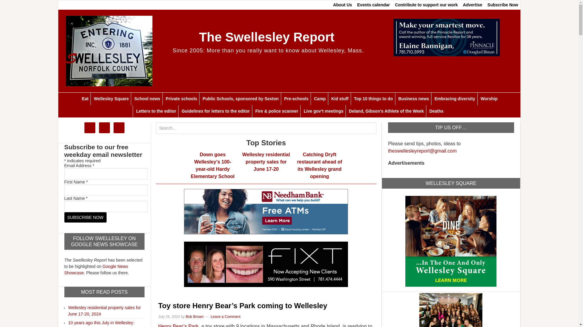  I want to click on Eat, so click(85, 99).